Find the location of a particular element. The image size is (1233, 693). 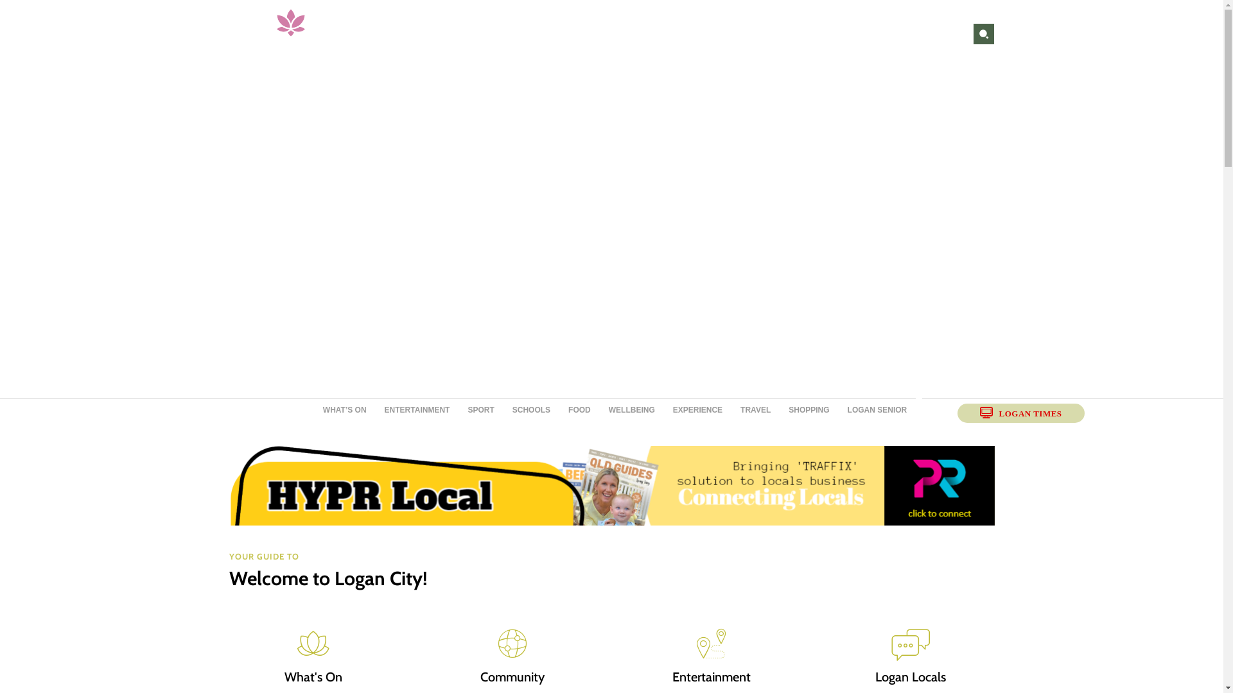

ENTERTAINMENT is located at coordinates (417, 410).